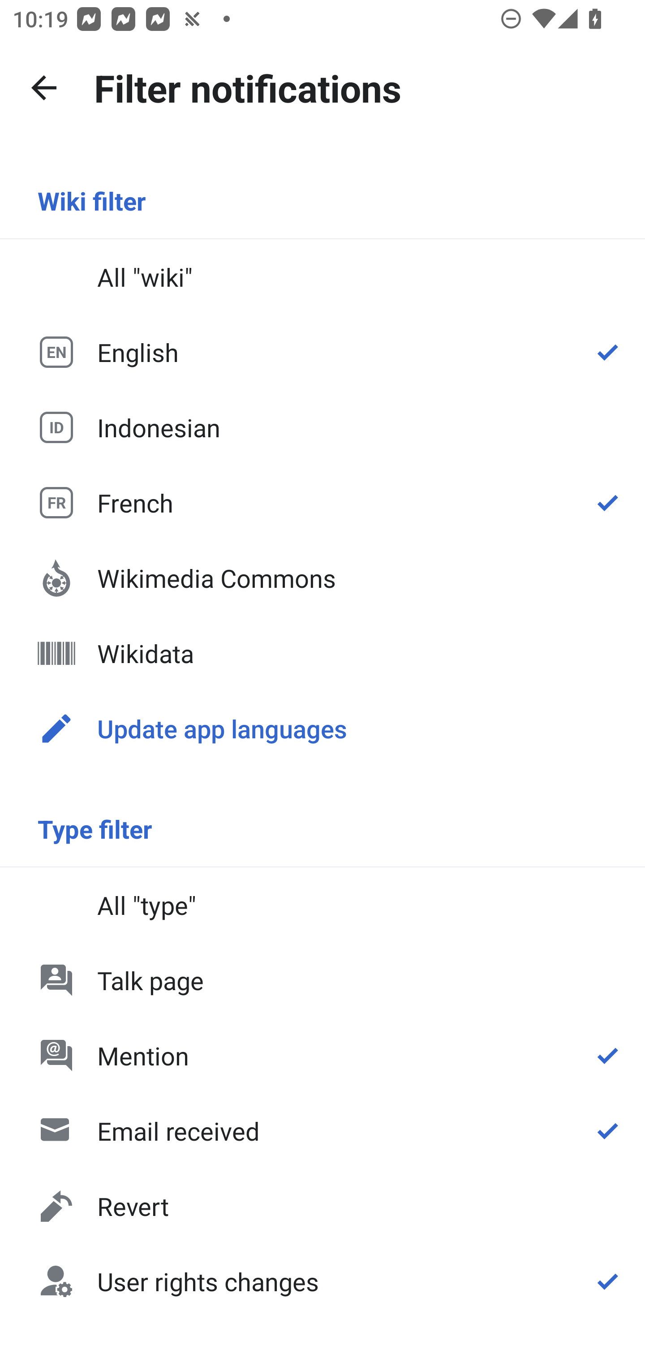 This screenshot has width=645, height=1362. What do you see at coordinates (44, 88) in the screenshot?
I see `Navigate up` at bounding box center [44, 88].